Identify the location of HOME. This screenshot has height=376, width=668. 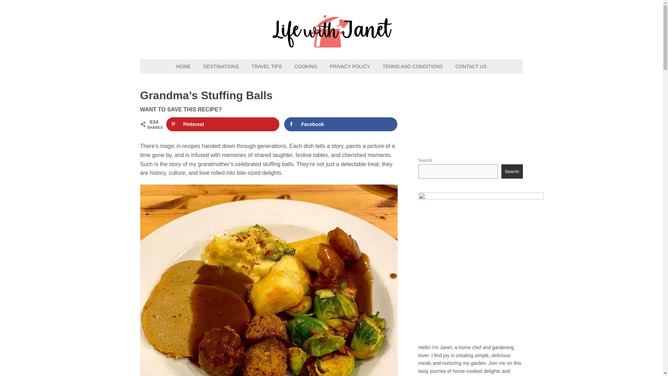
(183, 66).